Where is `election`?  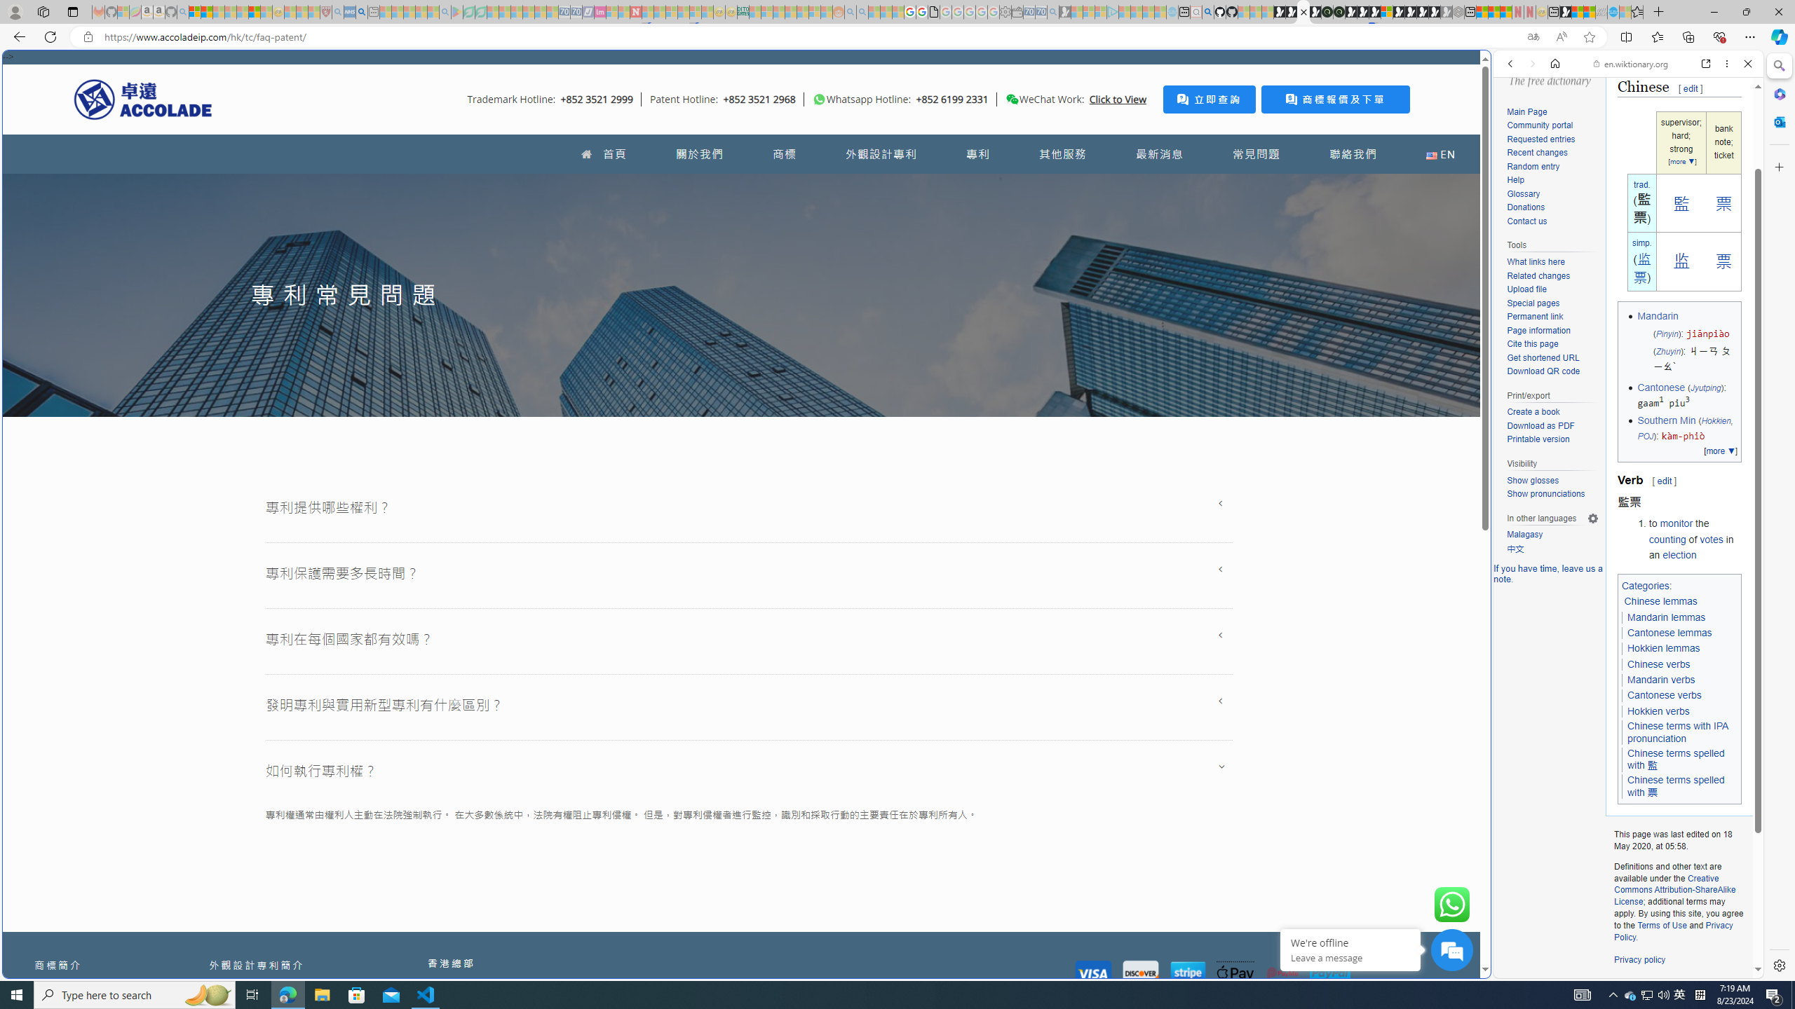 election is located at coordinates (1679, 555).